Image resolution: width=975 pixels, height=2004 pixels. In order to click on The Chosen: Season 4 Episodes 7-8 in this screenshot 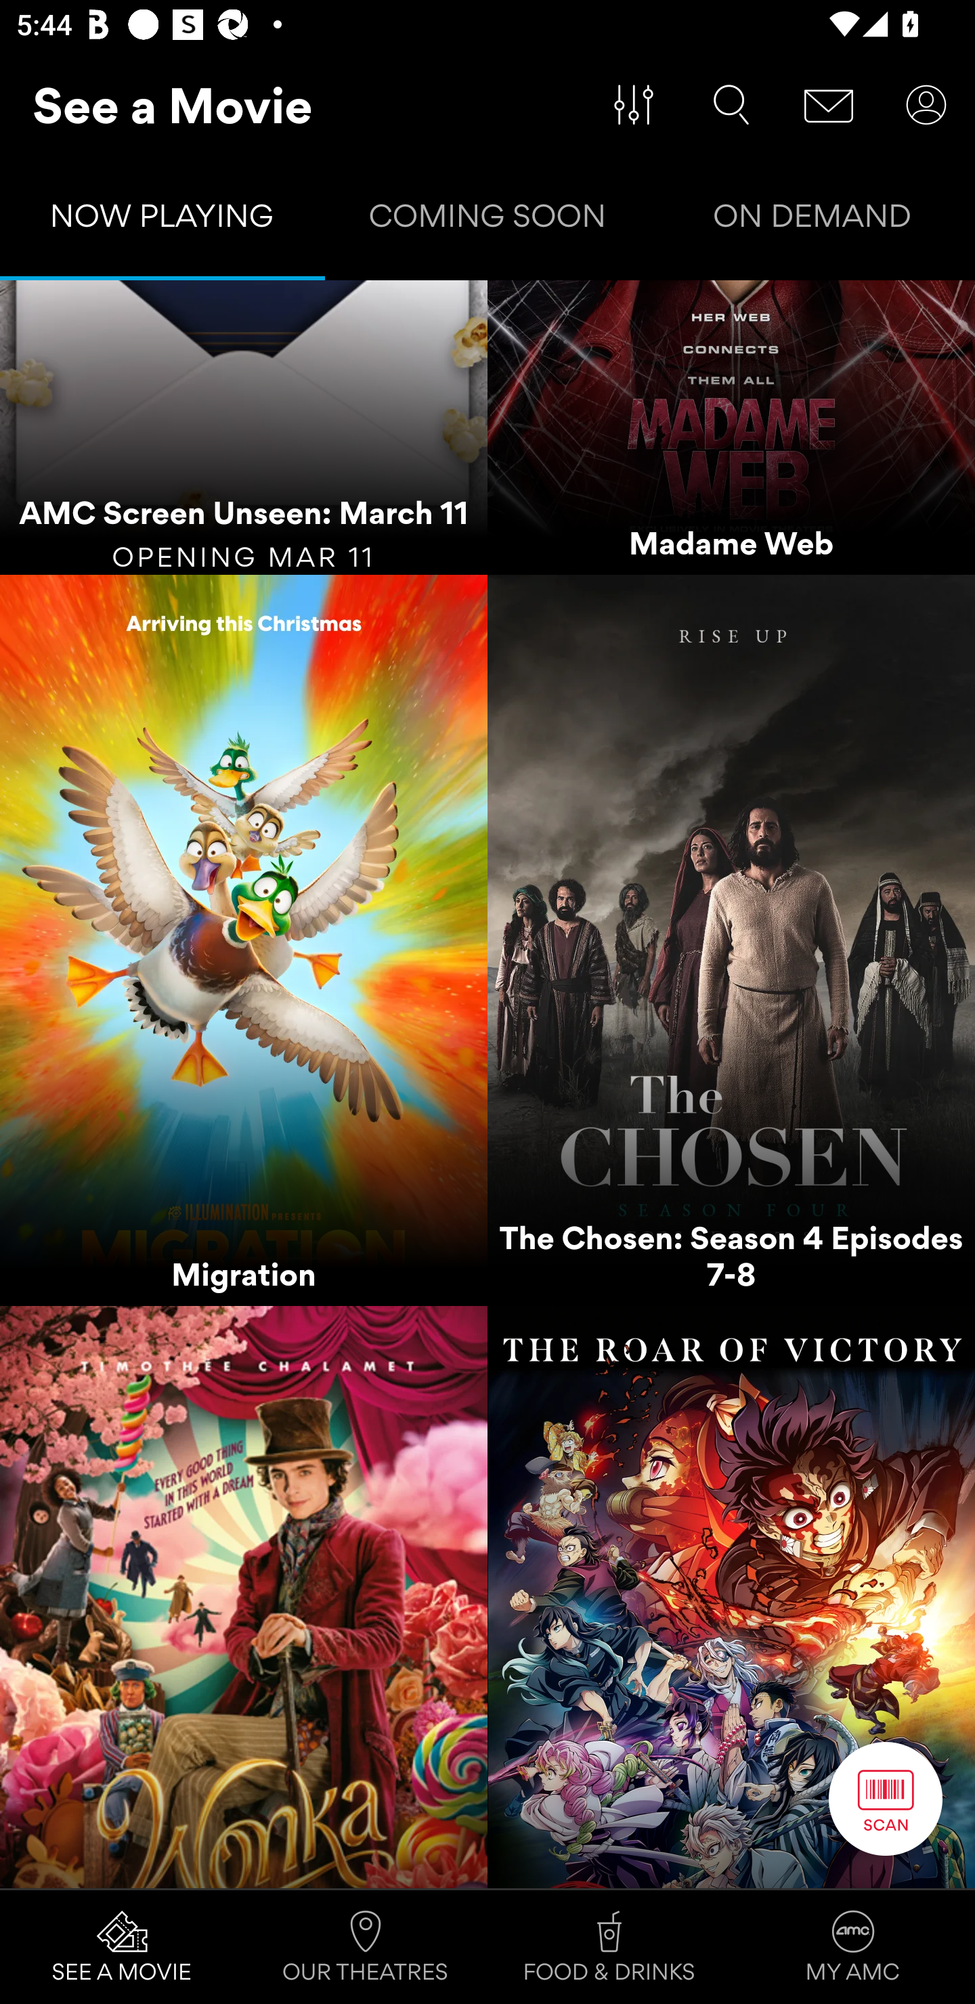, I will do `click(731, 940)`.